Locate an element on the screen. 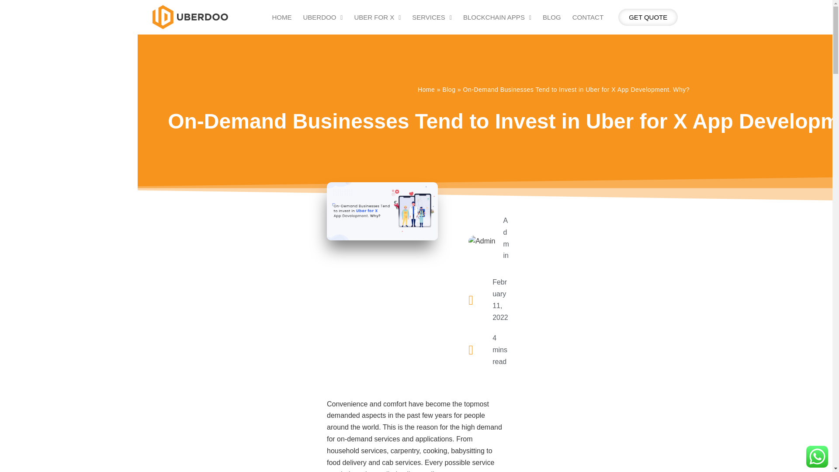 The width and height of the screenshot is (839, 472). SERVICES is located at coordinates (432, 17).